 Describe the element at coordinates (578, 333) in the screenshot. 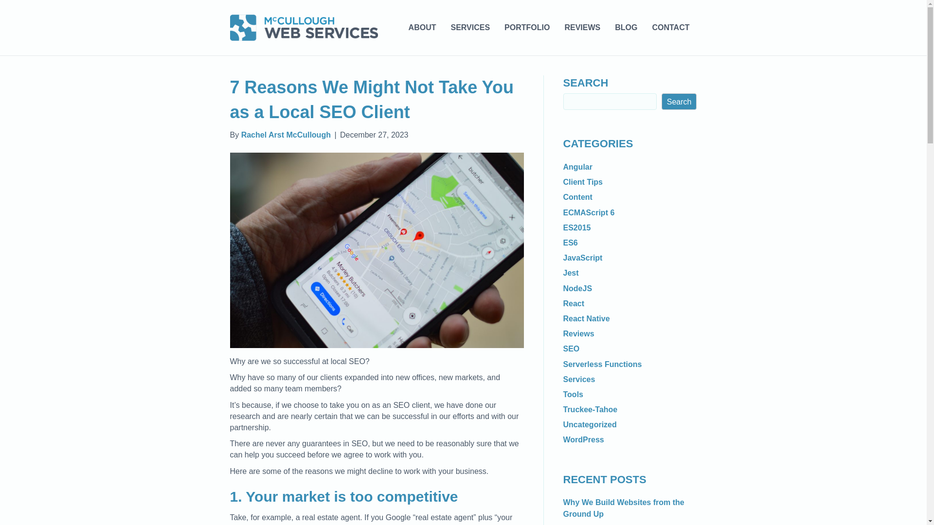

I see `Reviews` at that location.